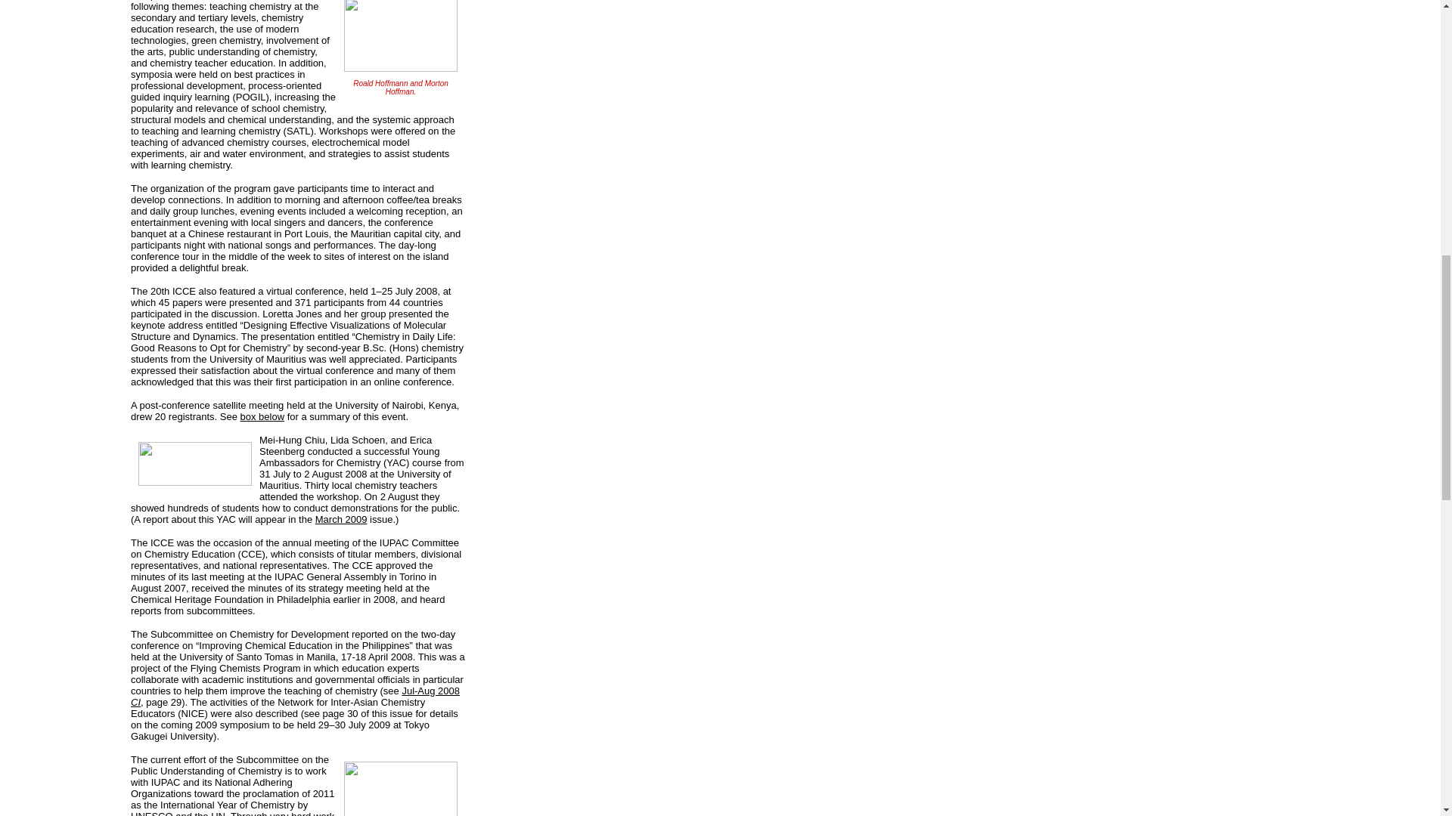 This screenshot has width=1452, height=816. Describe the element at coordinates (262, 417) in the screenshot. I see `box below` at that location.